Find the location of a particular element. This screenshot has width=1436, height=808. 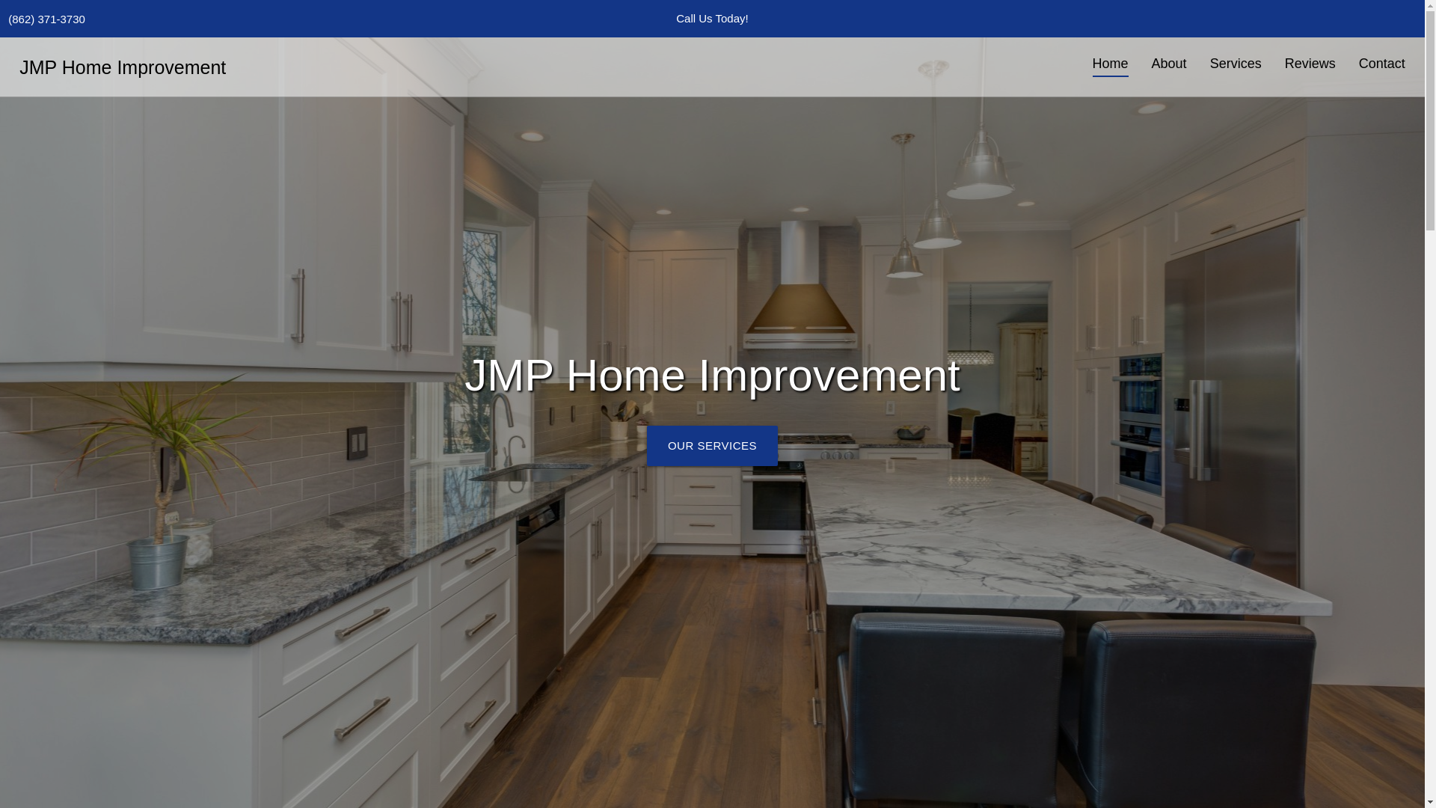

About is located at coordinates (1168, 64).